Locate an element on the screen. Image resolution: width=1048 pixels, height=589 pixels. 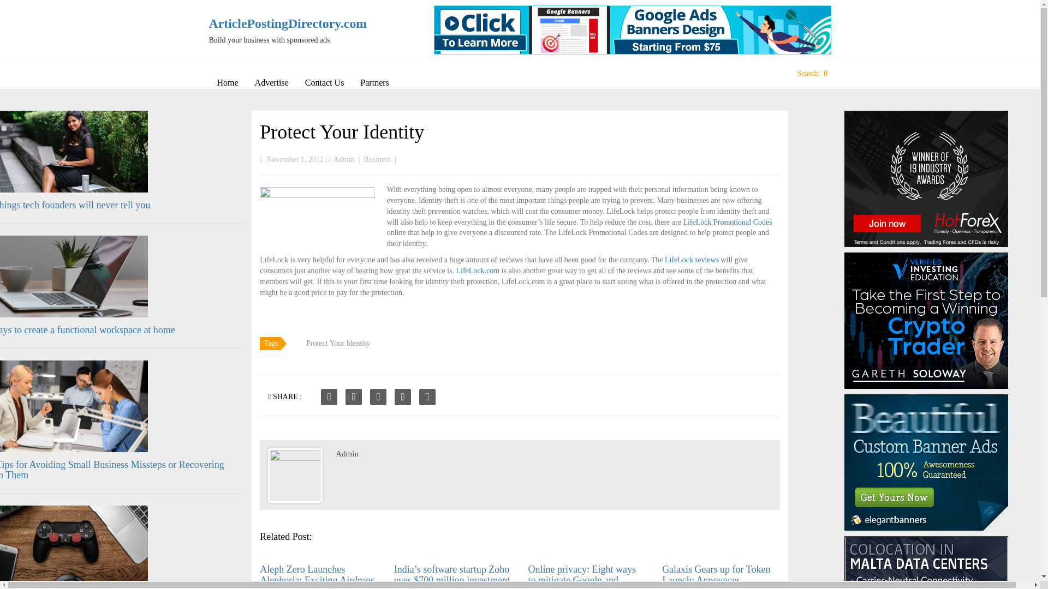
Posts by Admin is located at coordinates (344, 159).